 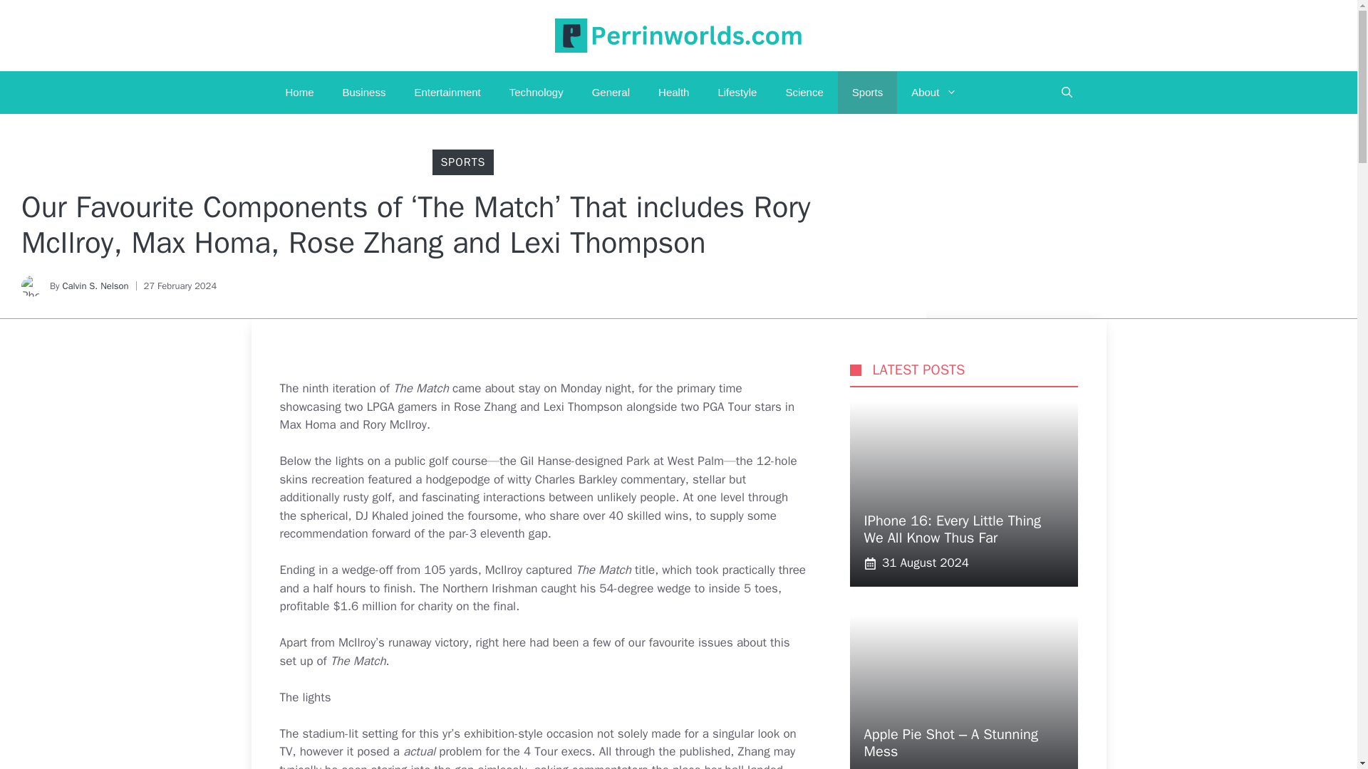 What do you see at coordinates (446, 93) in the screenshot?
I see `Entertainment` at bounding box center [446, 93].